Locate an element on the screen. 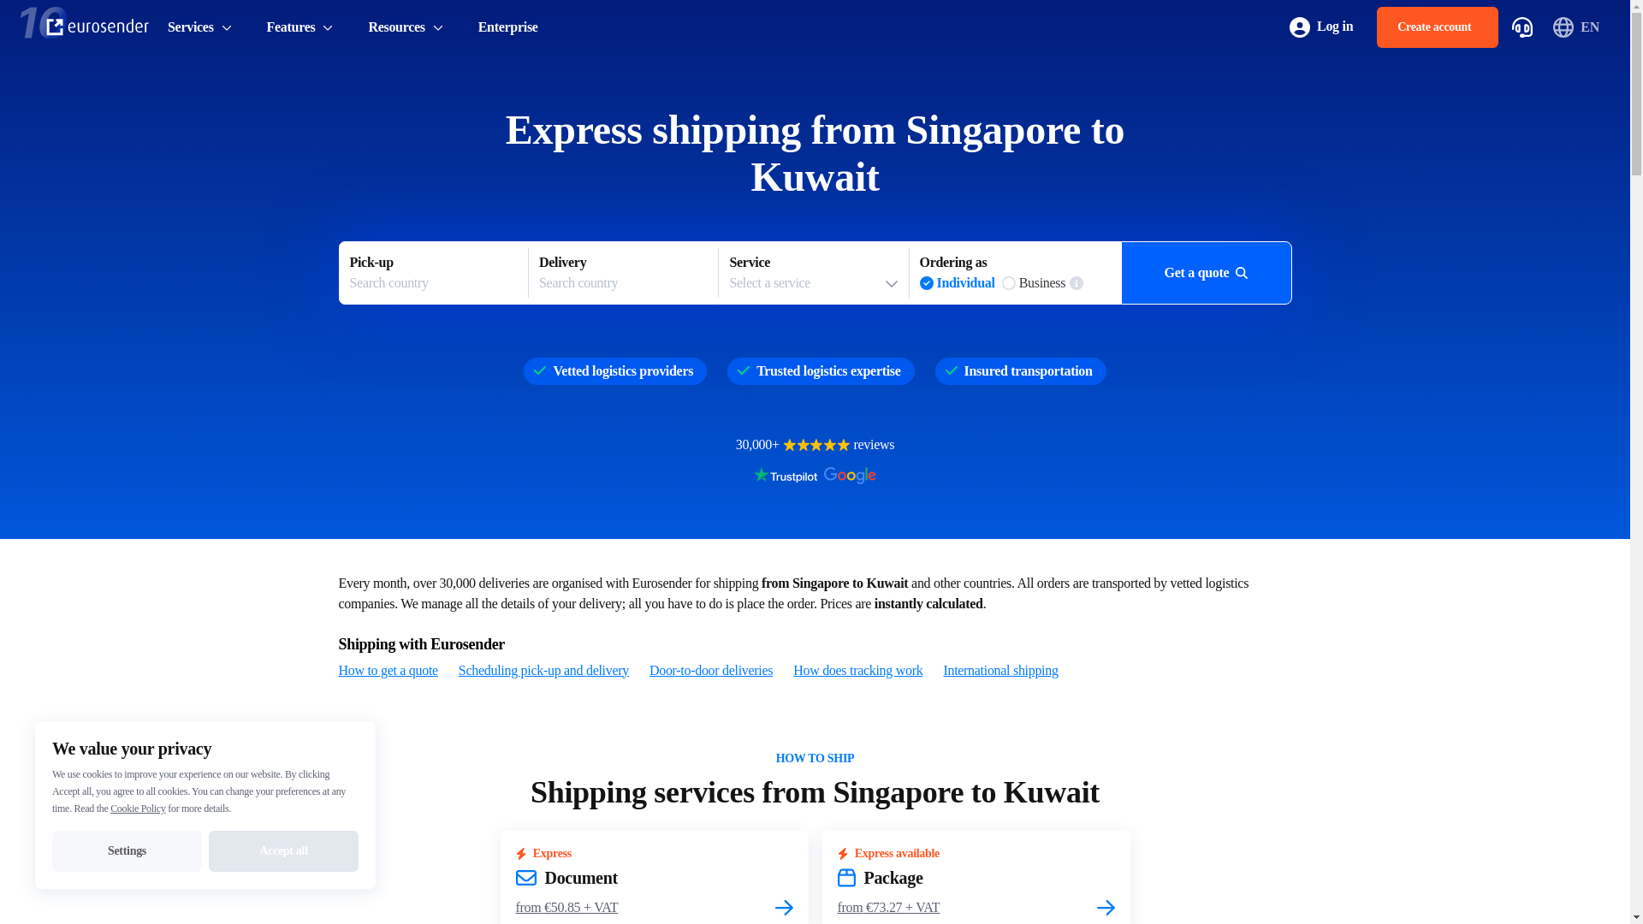 This screenshot has width=1643, height=924. Create account is located at coordinates (1438, 27).